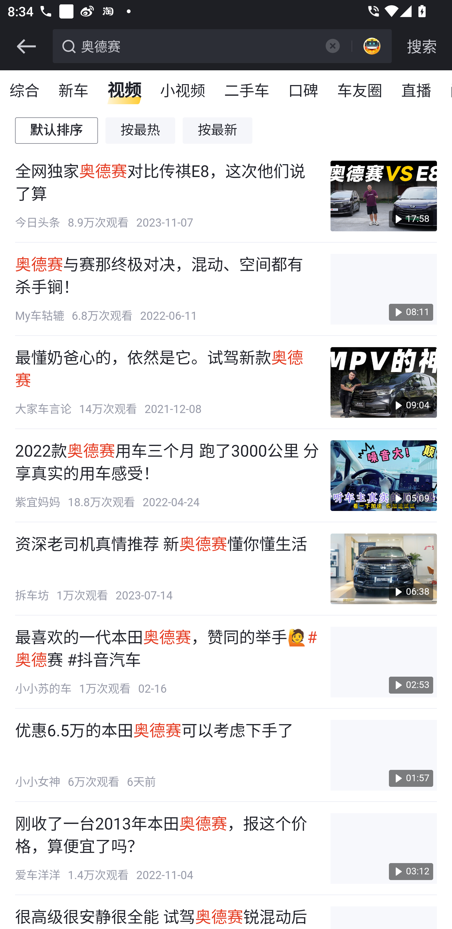 The image size is (452, 929). What do you see at coordinates (167, 289) in the screenshot?
I see `奥德赛 与赛那终极对决，混动、空间都有杀手锏！ My车轱辘 6.8万次观看 2022-06-11` at bounding box center [167, 289].